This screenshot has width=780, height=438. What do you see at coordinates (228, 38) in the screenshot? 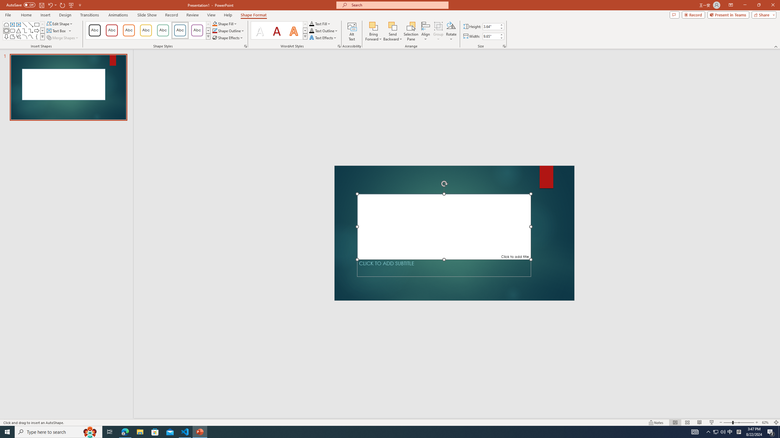
I see `Shape Effects` at bounding box center [228, 38].